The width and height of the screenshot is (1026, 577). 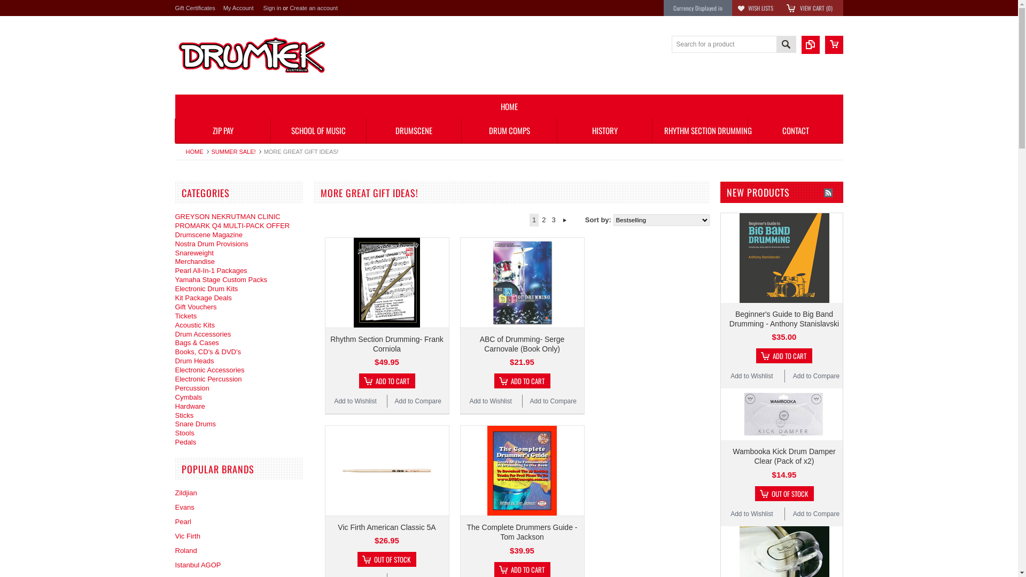 I want to click on Add to Compare, so click(x=418, y=401).